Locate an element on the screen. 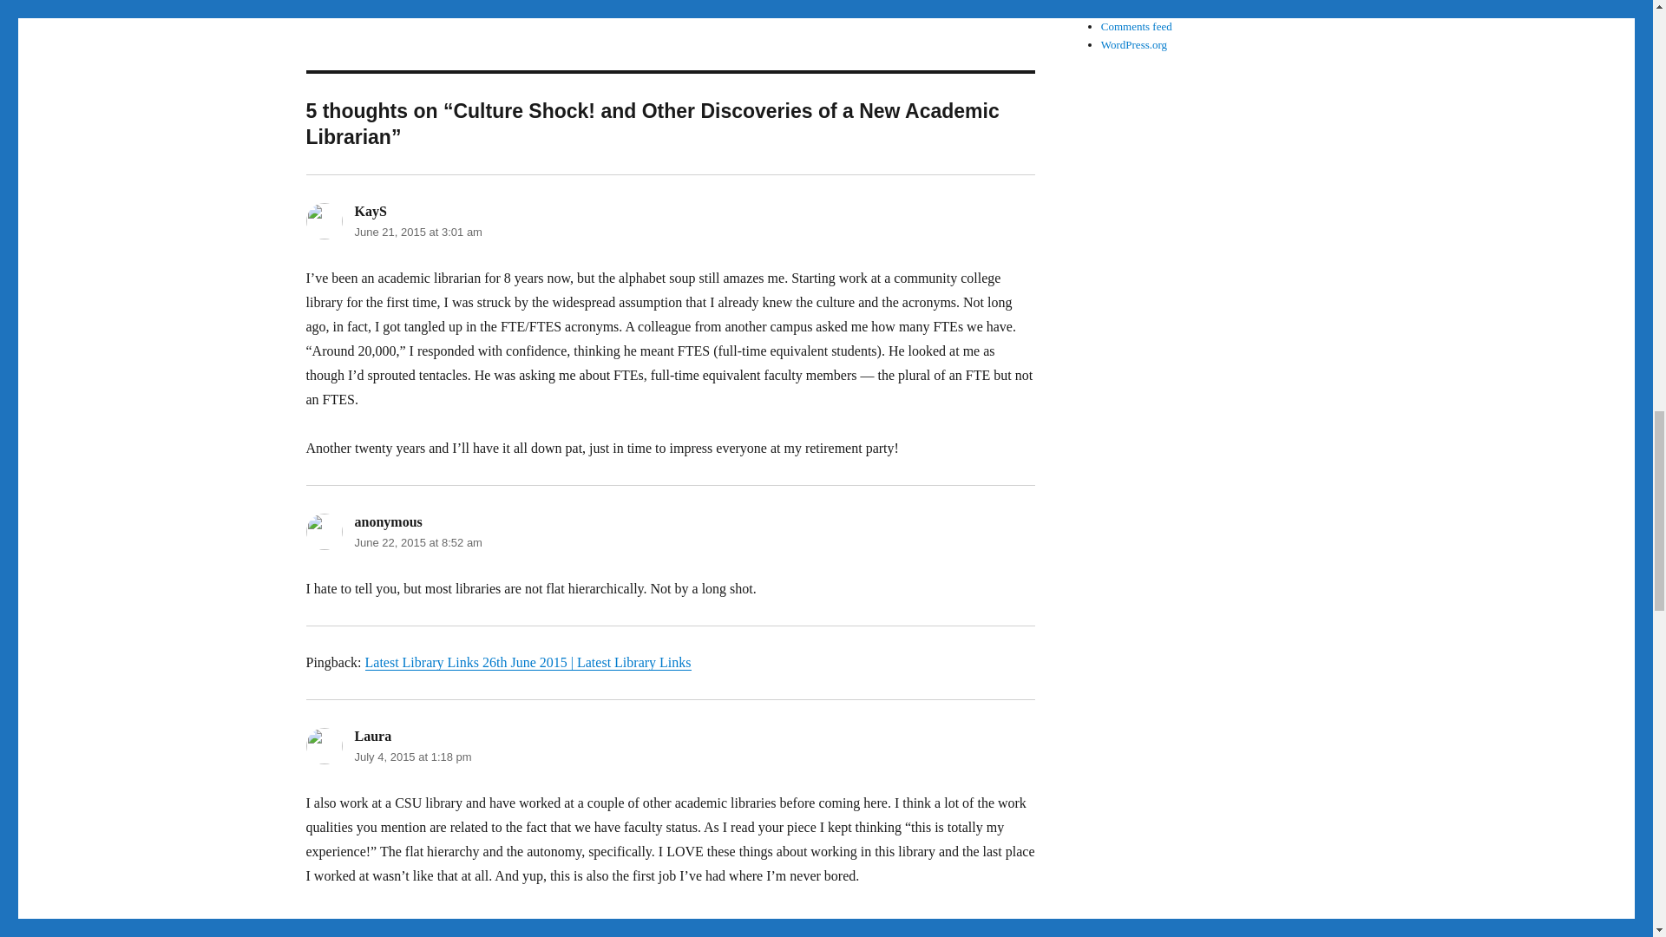 The width and height of the screenshot is (1666, 937). June 21, 2015 at 3:01 am is located at coordinates (416, 233).